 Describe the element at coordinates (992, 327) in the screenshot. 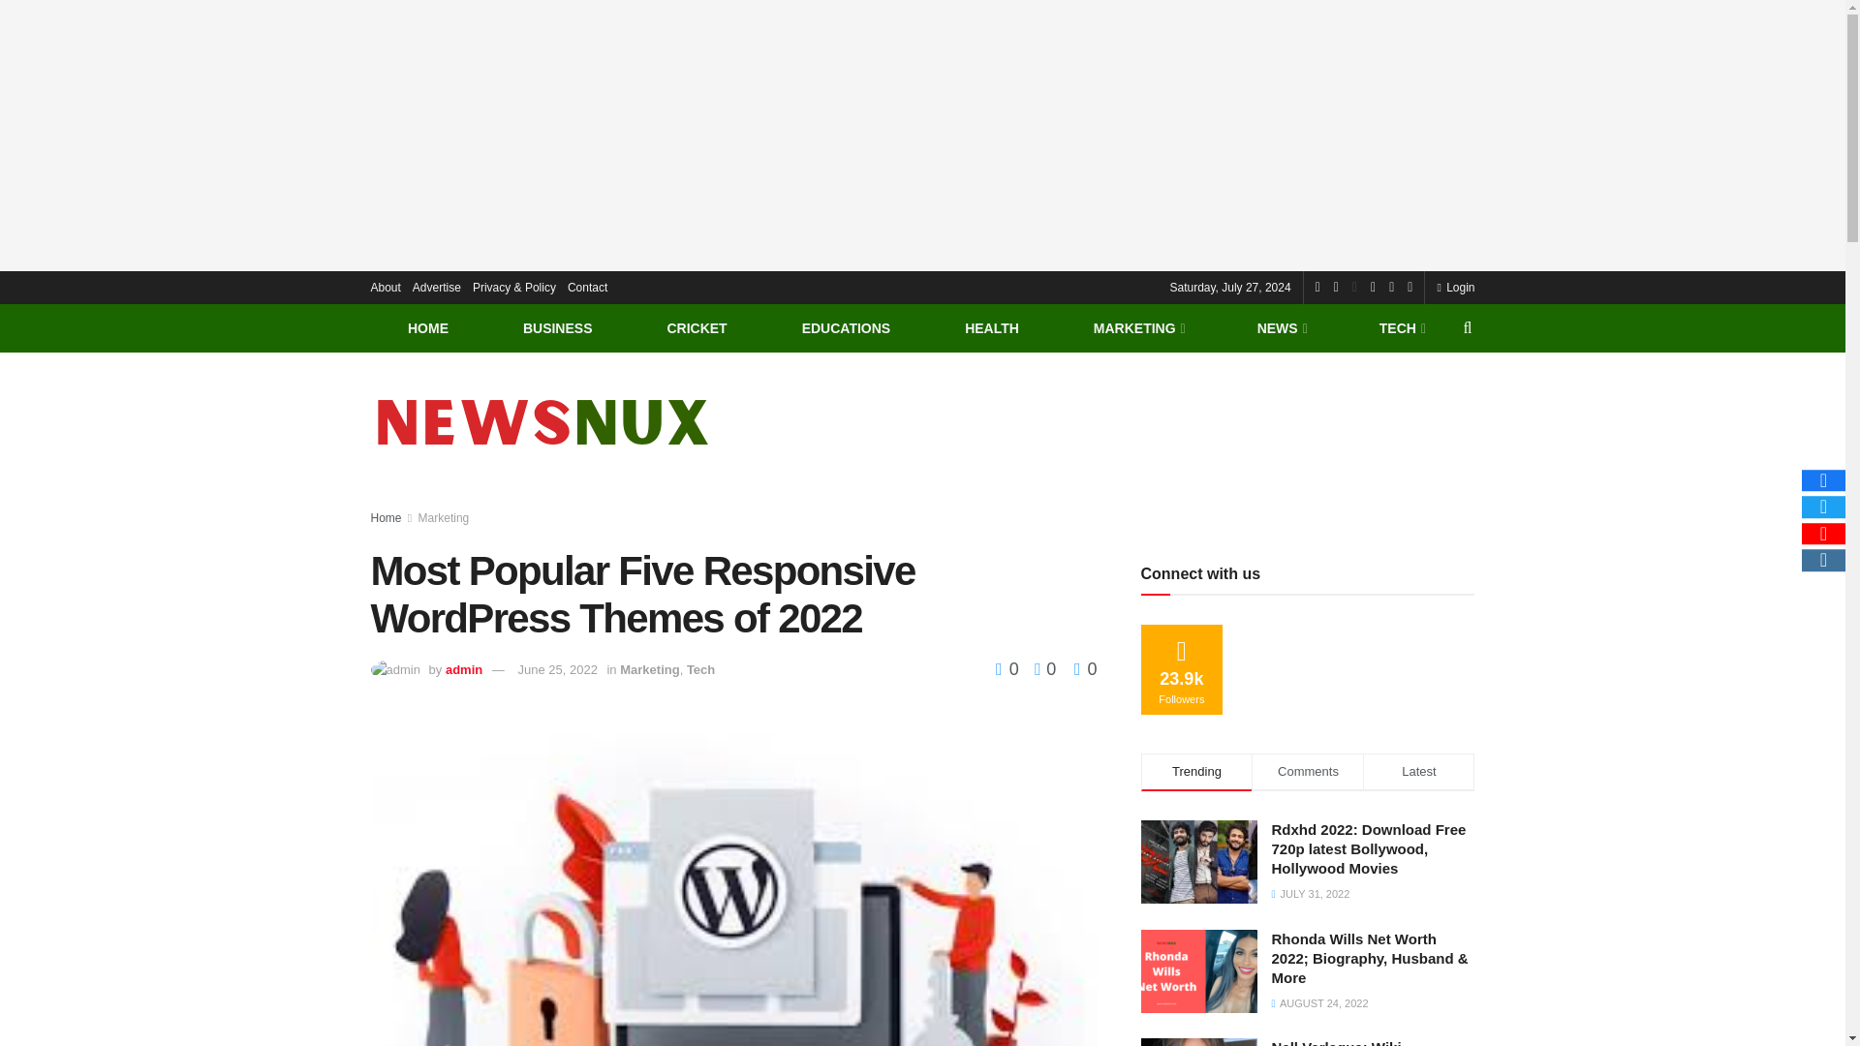

I see `HEALTH` at that location.